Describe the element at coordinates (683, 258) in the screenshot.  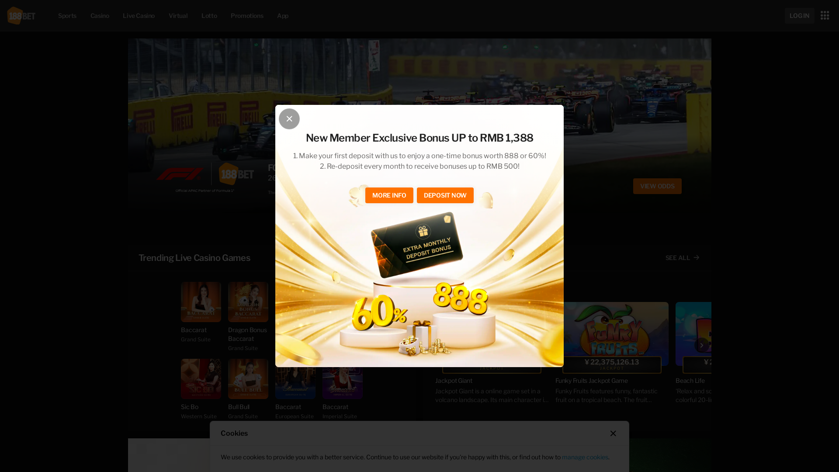
I see `SEE ALL` at that location.